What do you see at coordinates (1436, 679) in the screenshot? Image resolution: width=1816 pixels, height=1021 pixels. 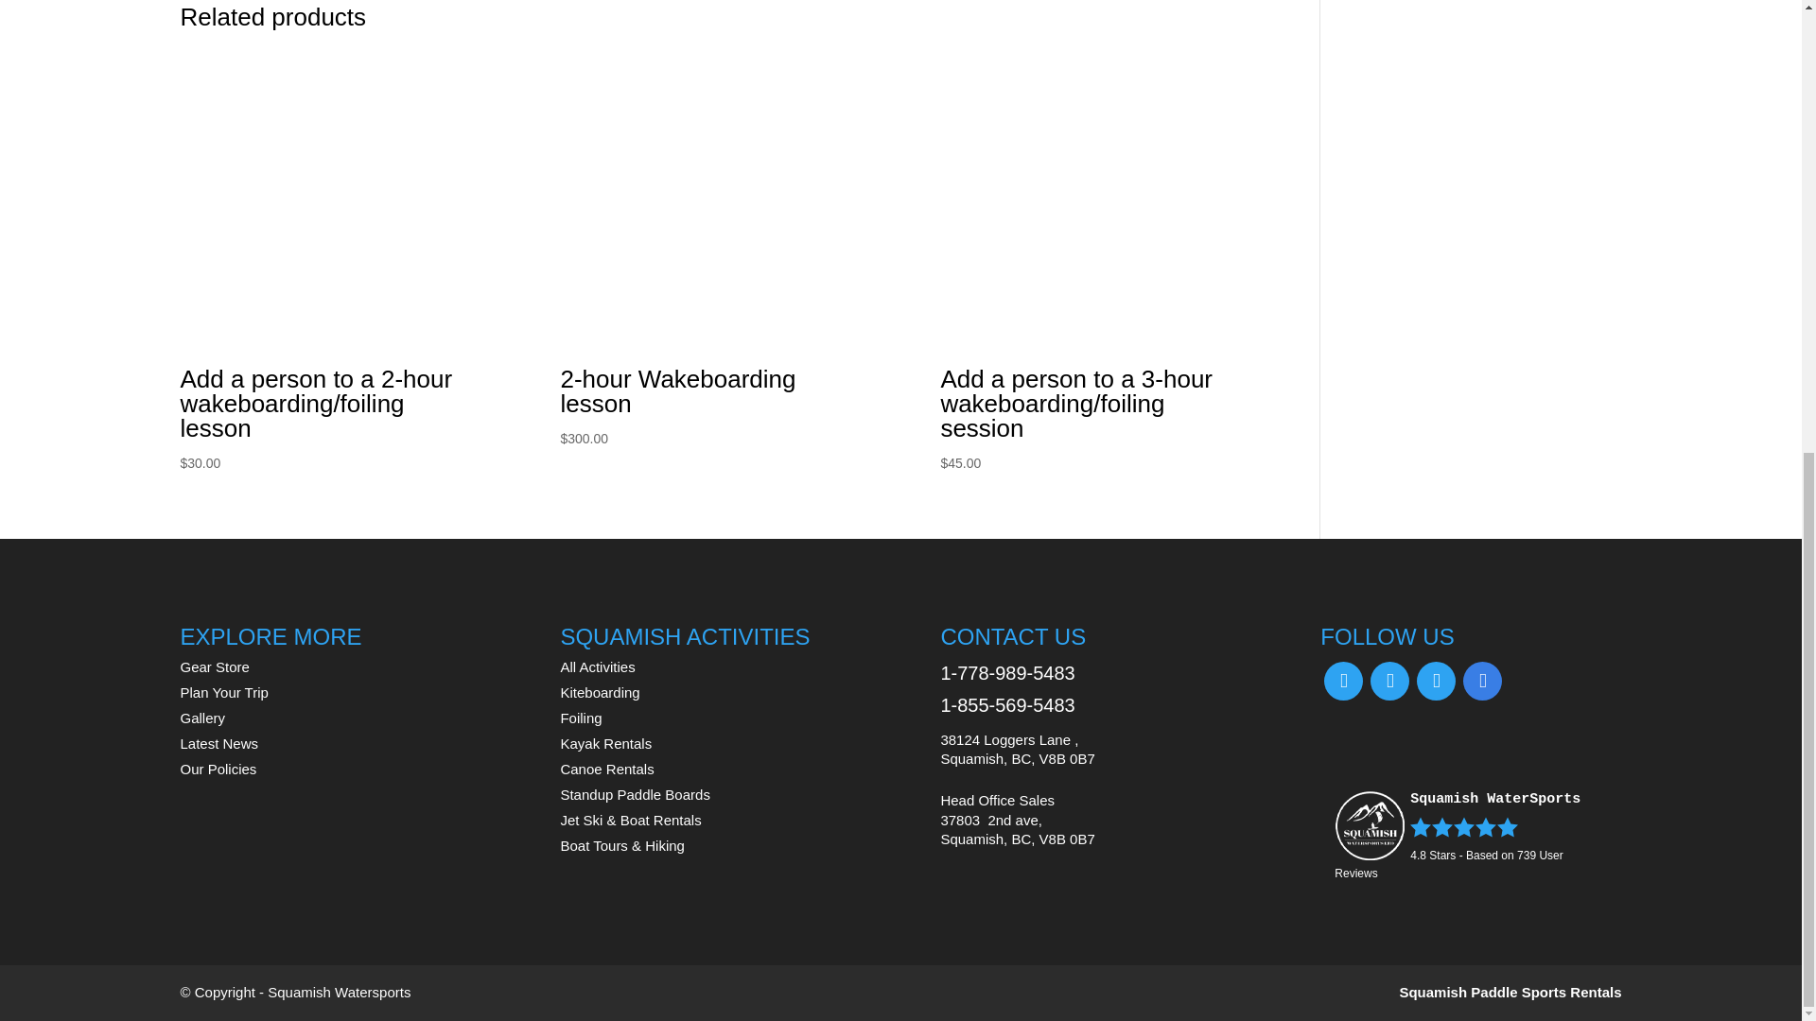 I see `Default Label` at bounding box center [1436, 679].